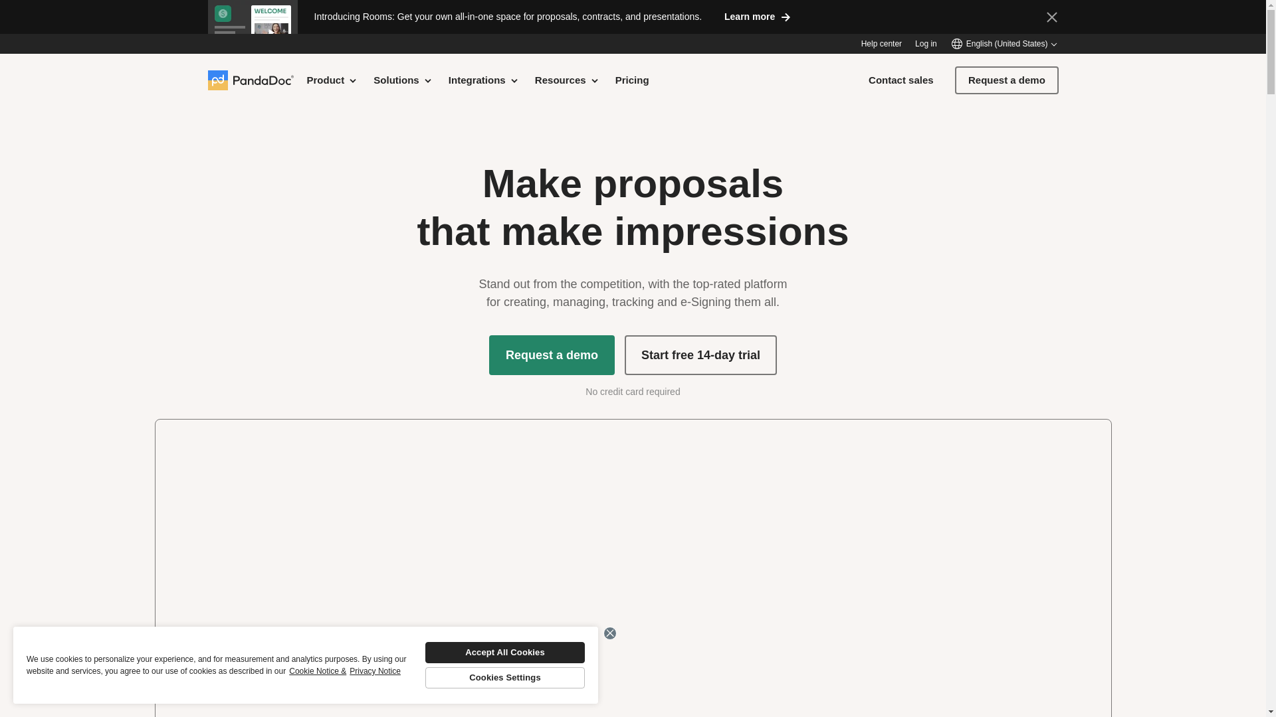  I want to click on Product, so click(332, 80).